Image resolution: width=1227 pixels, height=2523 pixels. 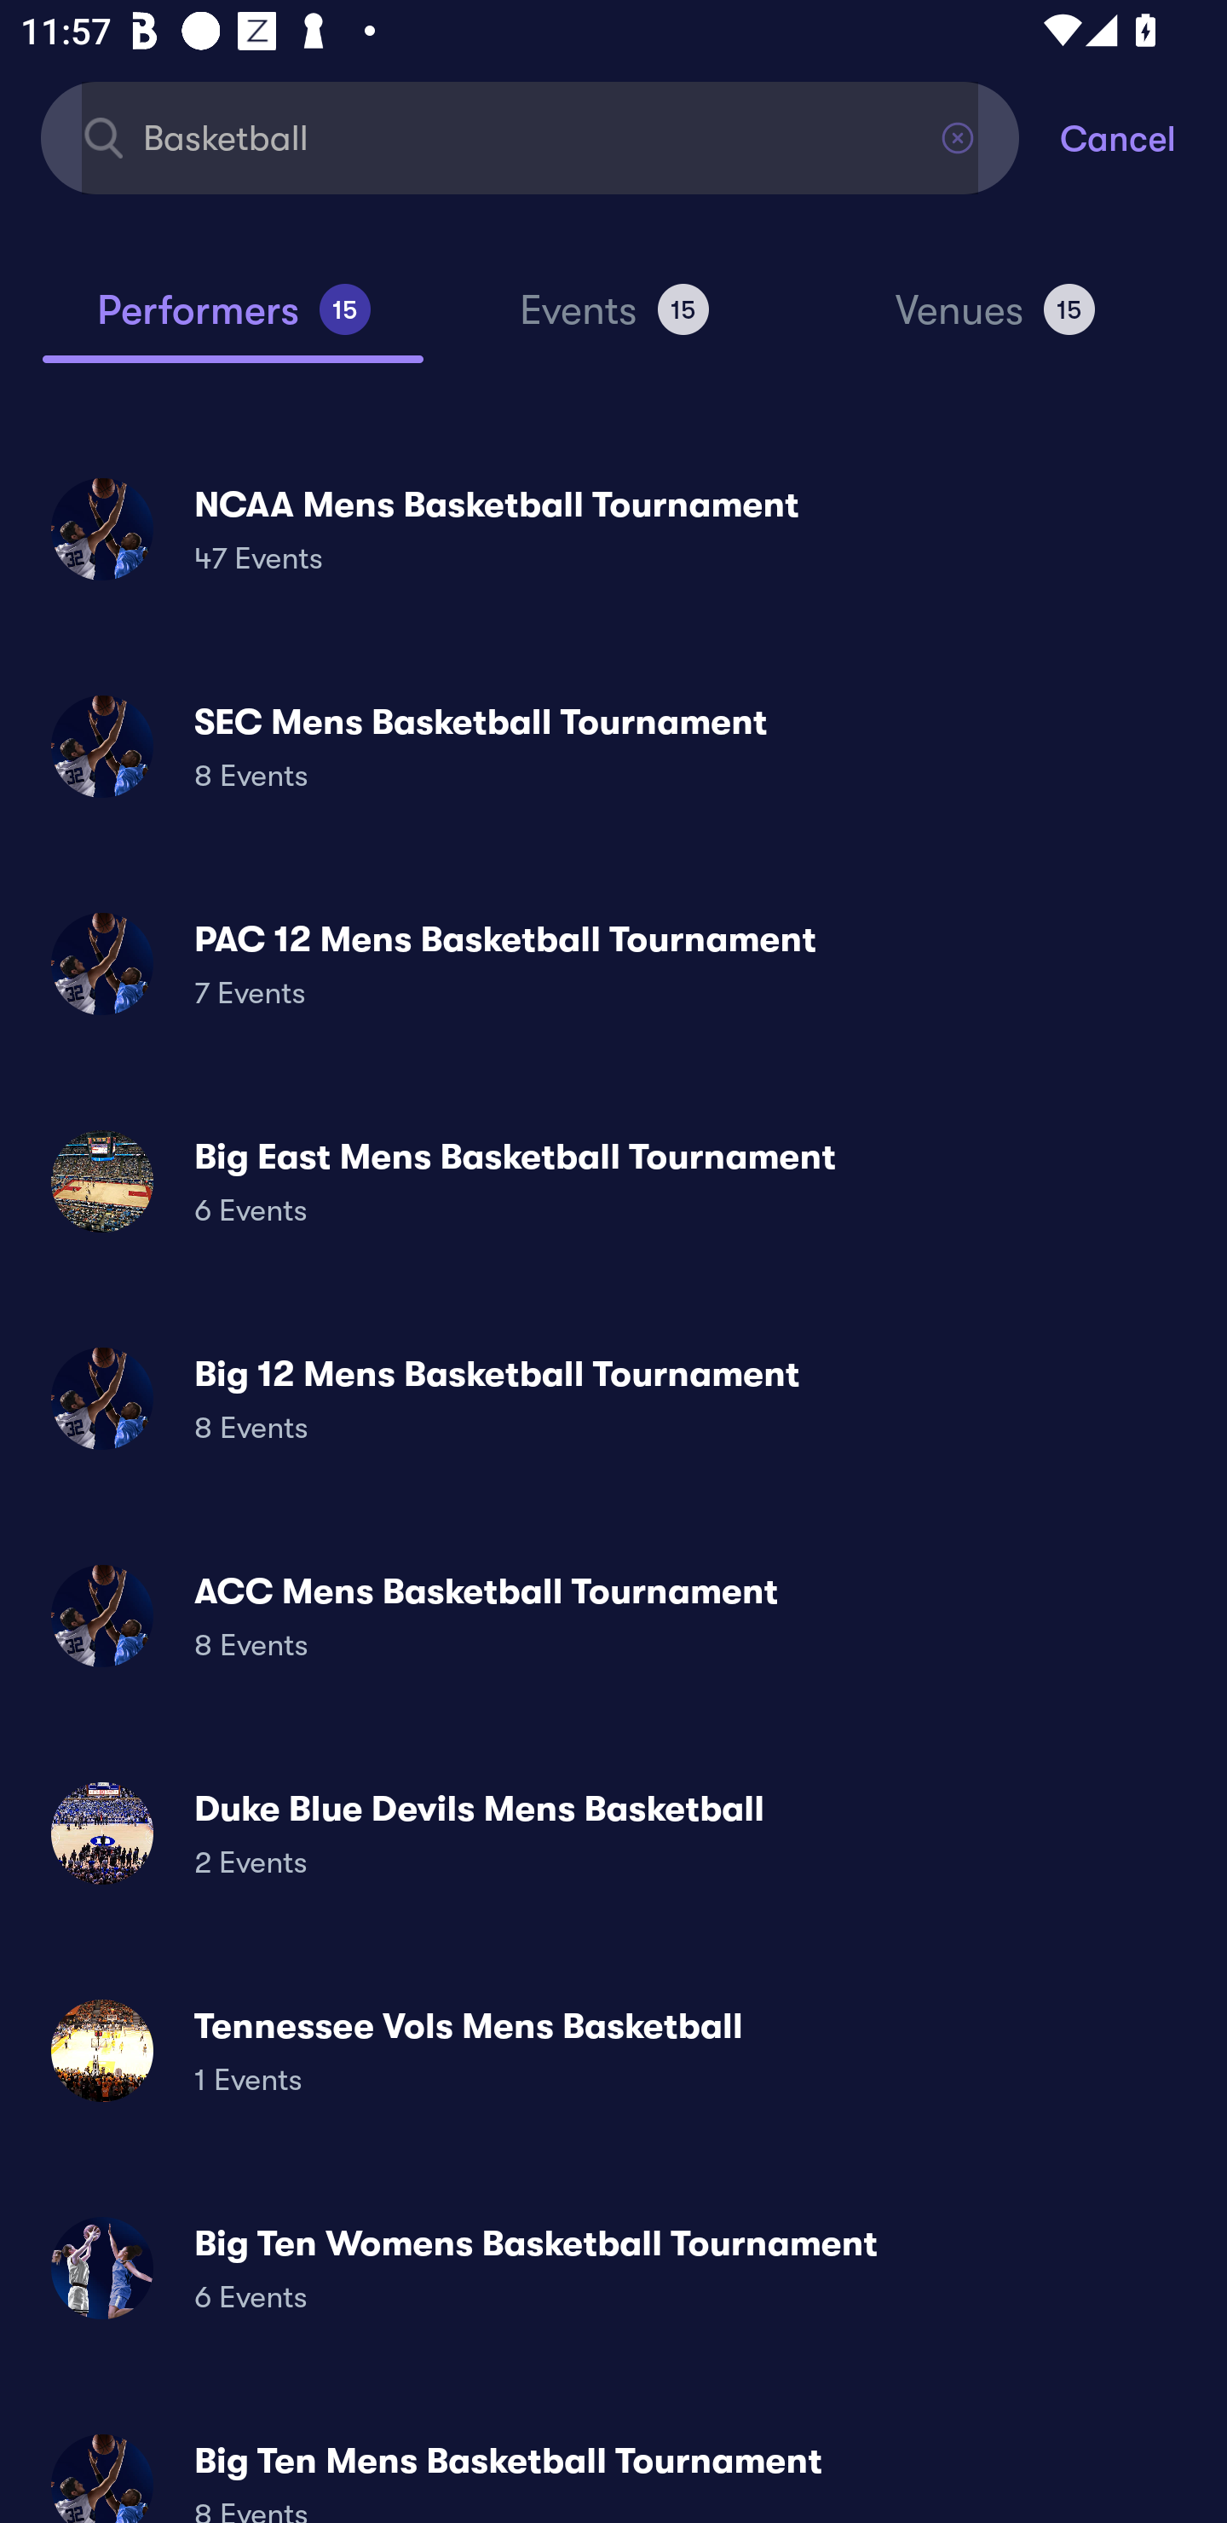 What do you see at coordinates (995, 322) in the screenshot?
I see `Venues 15` at bounding box center [995, 322].